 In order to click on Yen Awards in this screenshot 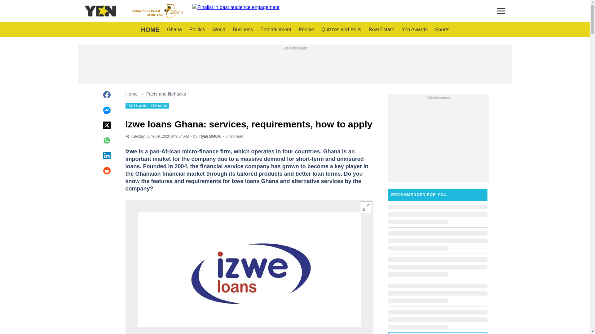, I will do `click(210, 136)`.